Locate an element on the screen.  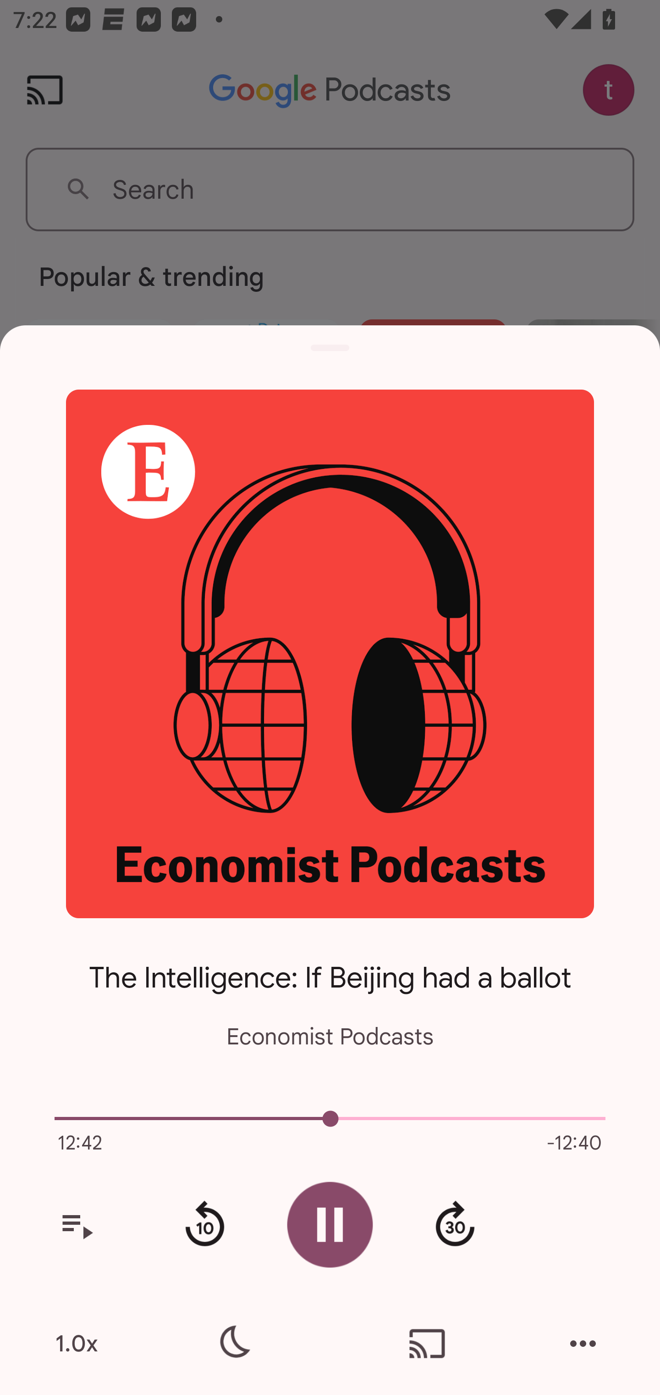
Pause is located at coordinates (330, 1224).